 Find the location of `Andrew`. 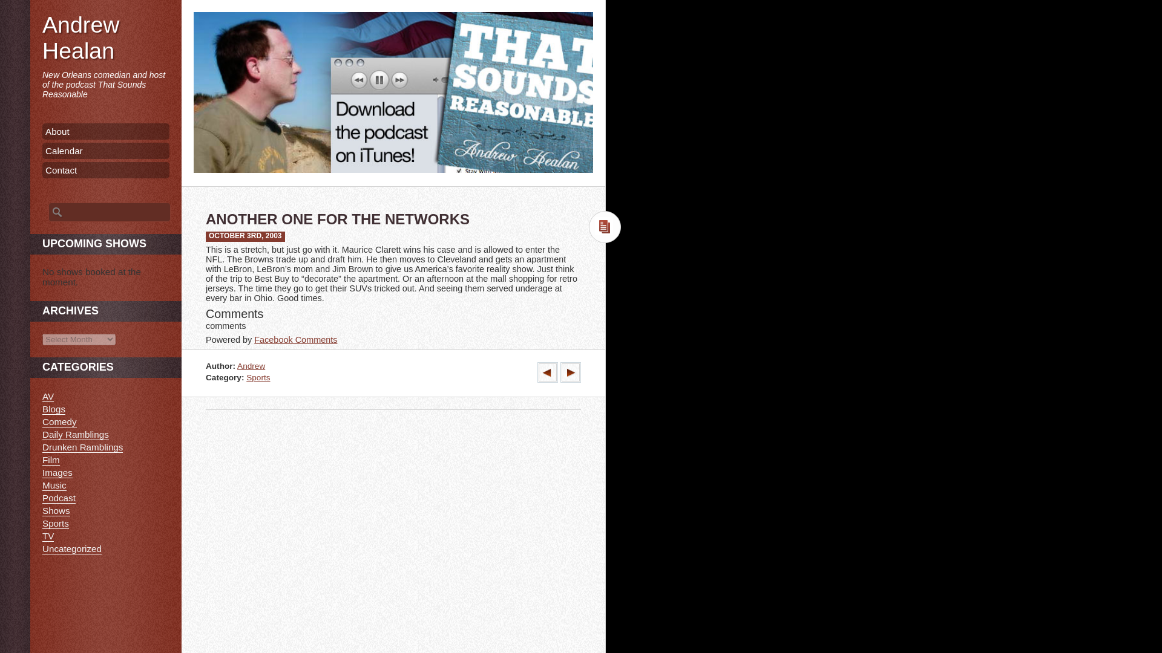

Andrew is located at coordinates (251, 366).